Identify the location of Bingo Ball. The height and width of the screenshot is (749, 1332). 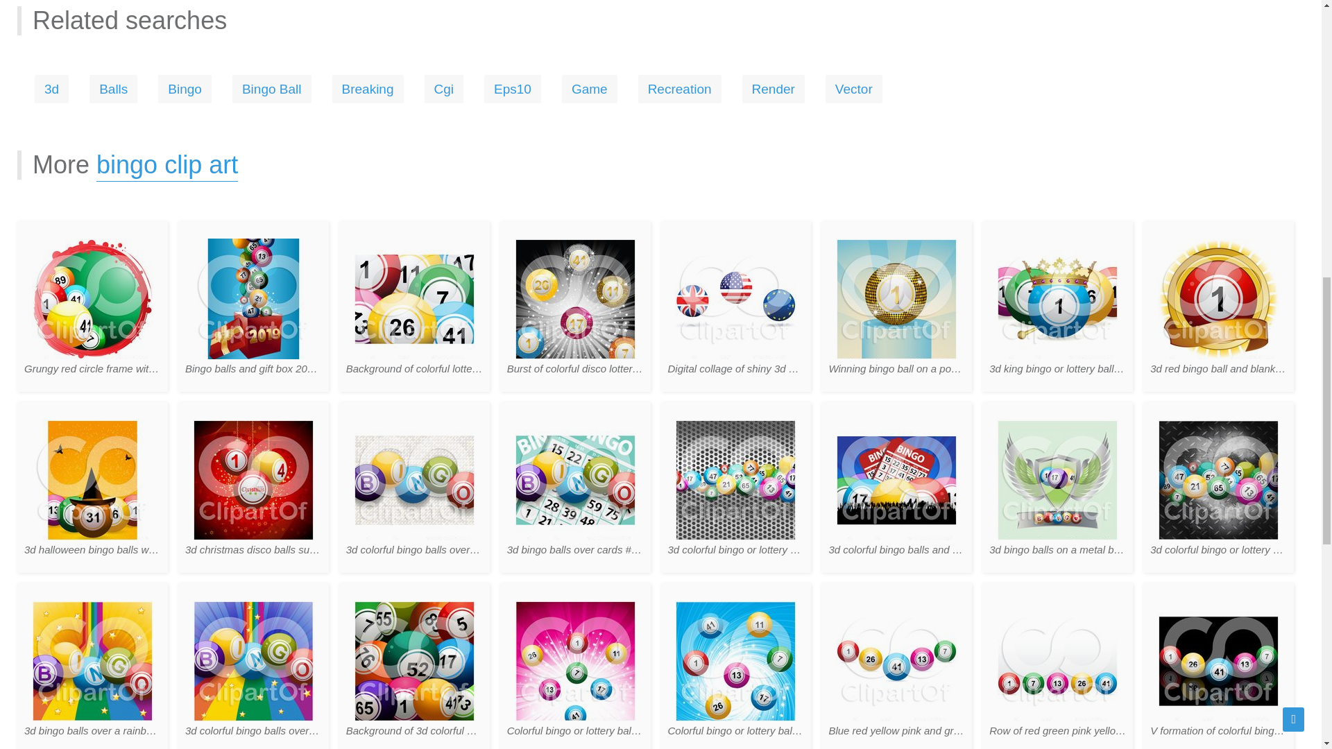
(272, 89).